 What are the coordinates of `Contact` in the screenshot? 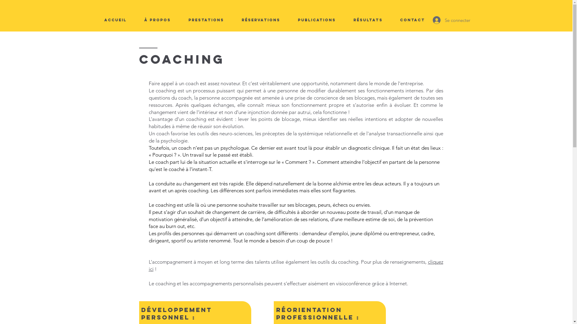 It's located at (412, 20).